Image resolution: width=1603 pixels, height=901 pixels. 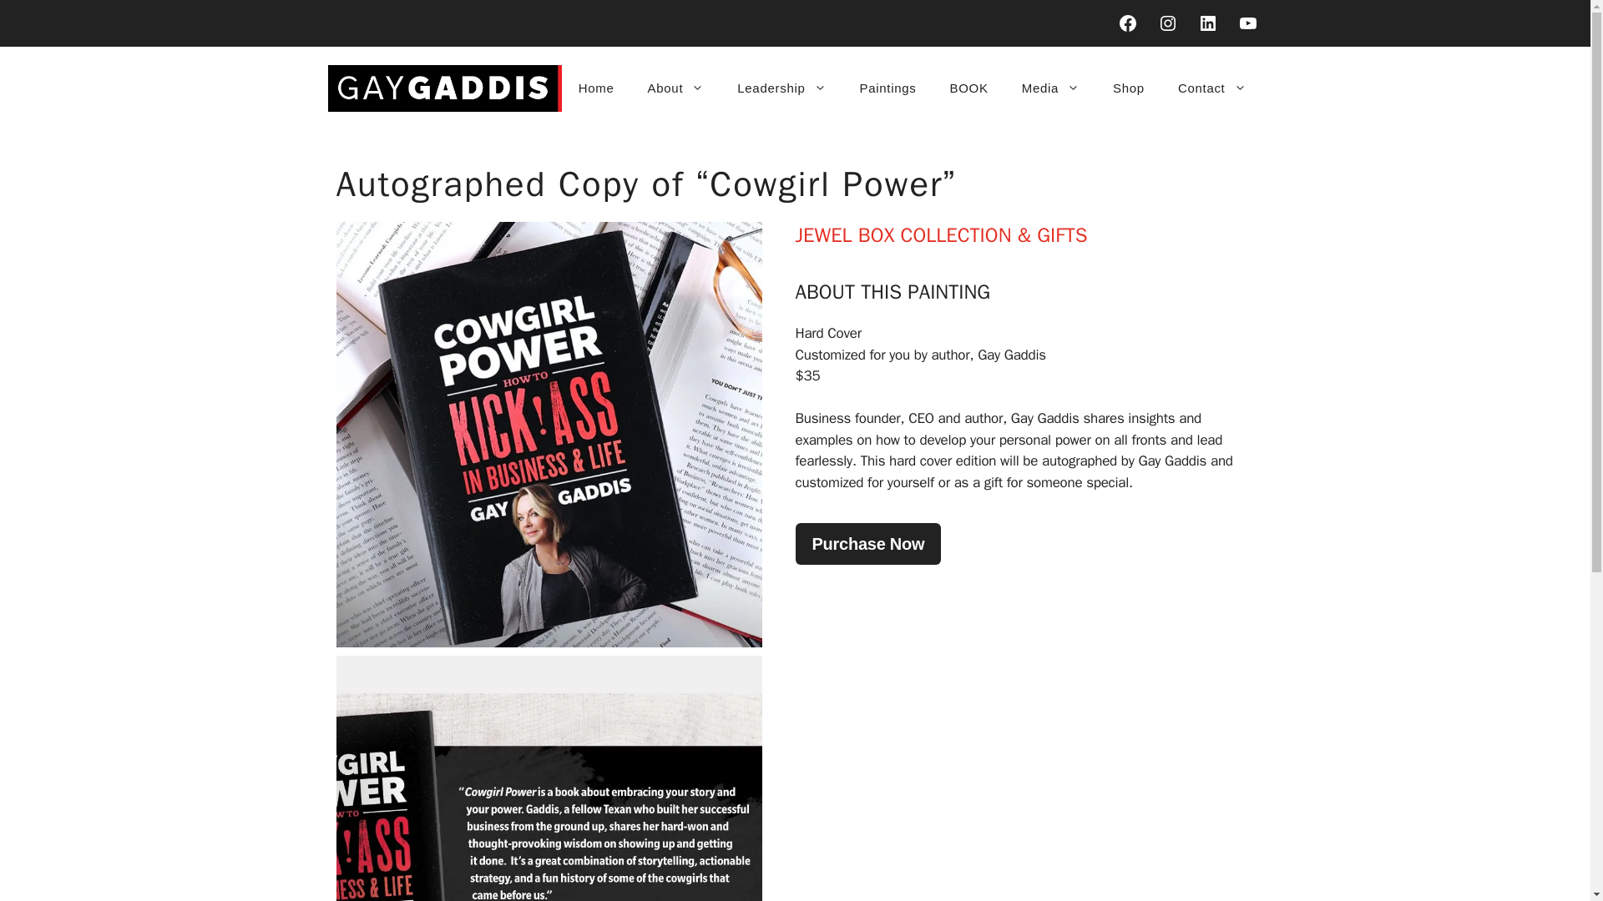 What do you see at coordinates (548, 778) in the screenshot?
I see `Autographed Copy of "Cowgirl Power" 3` at bounding box center [548, 778].